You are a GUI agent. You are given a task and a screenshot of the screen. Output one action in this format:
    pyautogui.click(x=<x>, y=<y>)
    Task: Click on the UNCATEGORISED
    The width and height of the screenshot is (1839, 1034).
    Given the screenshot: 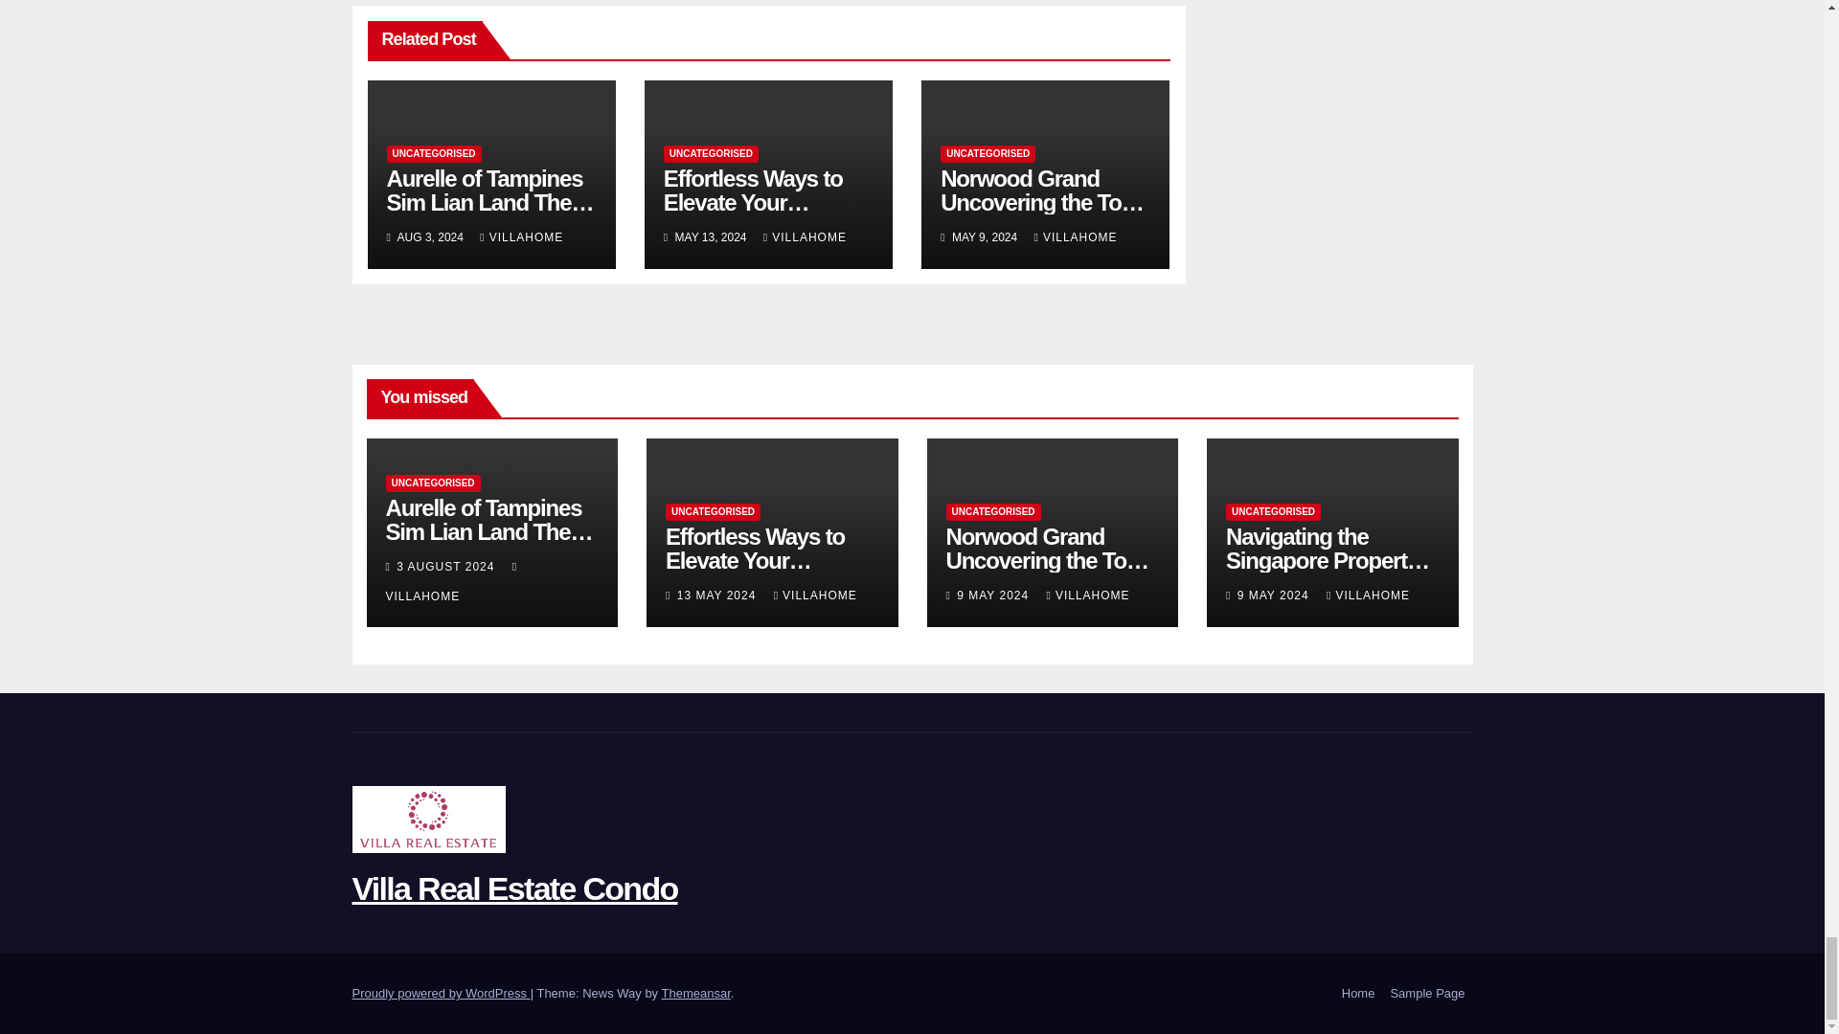 What is the action you would take?
    pyautogui.click(x=711, y=153)
    